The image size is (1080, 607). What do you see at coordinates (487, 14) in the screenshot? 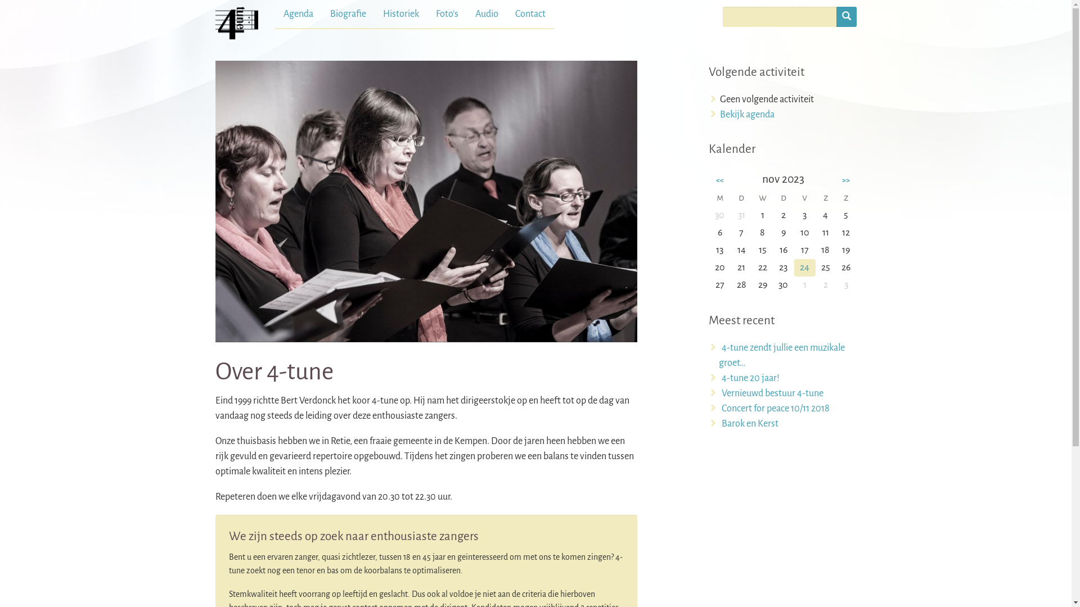
I see `Audio` at bounding box center [487, 14].